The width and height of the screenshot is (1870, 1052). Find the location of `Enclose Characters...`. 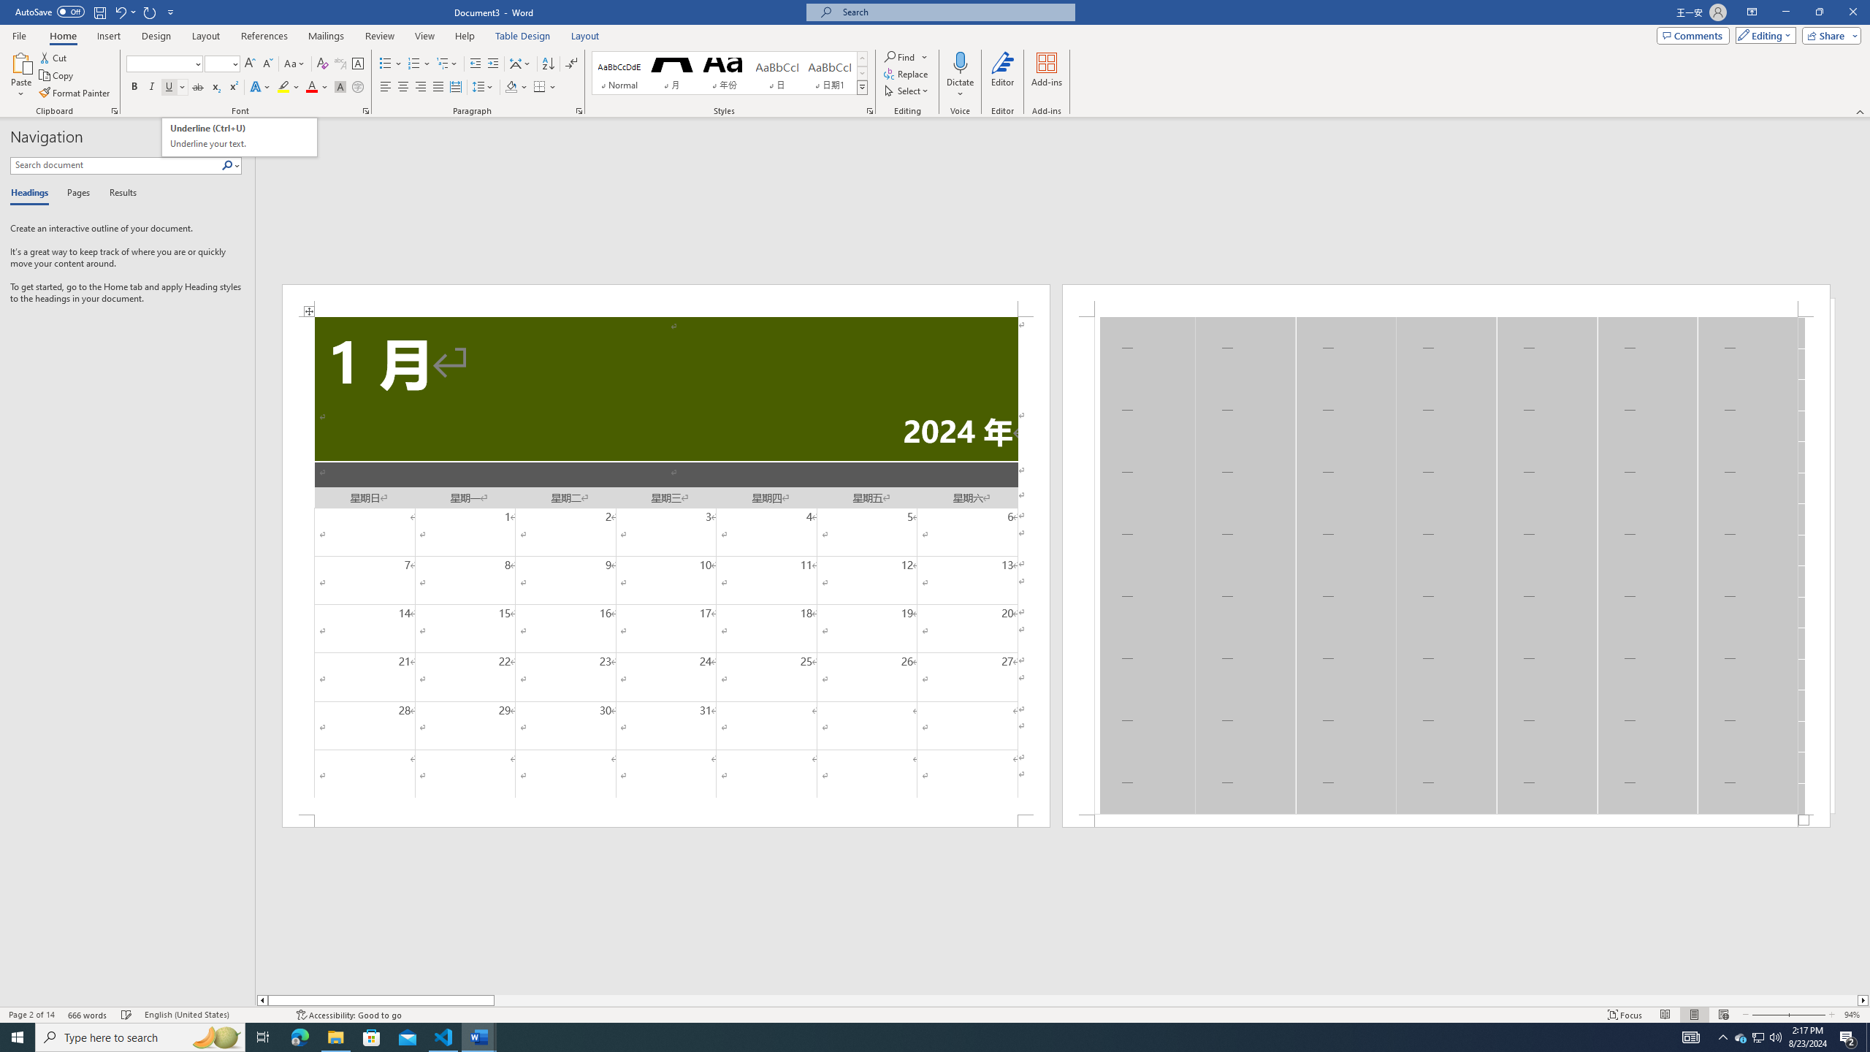

Enclose Characters... is located at coordinates (358, 88).